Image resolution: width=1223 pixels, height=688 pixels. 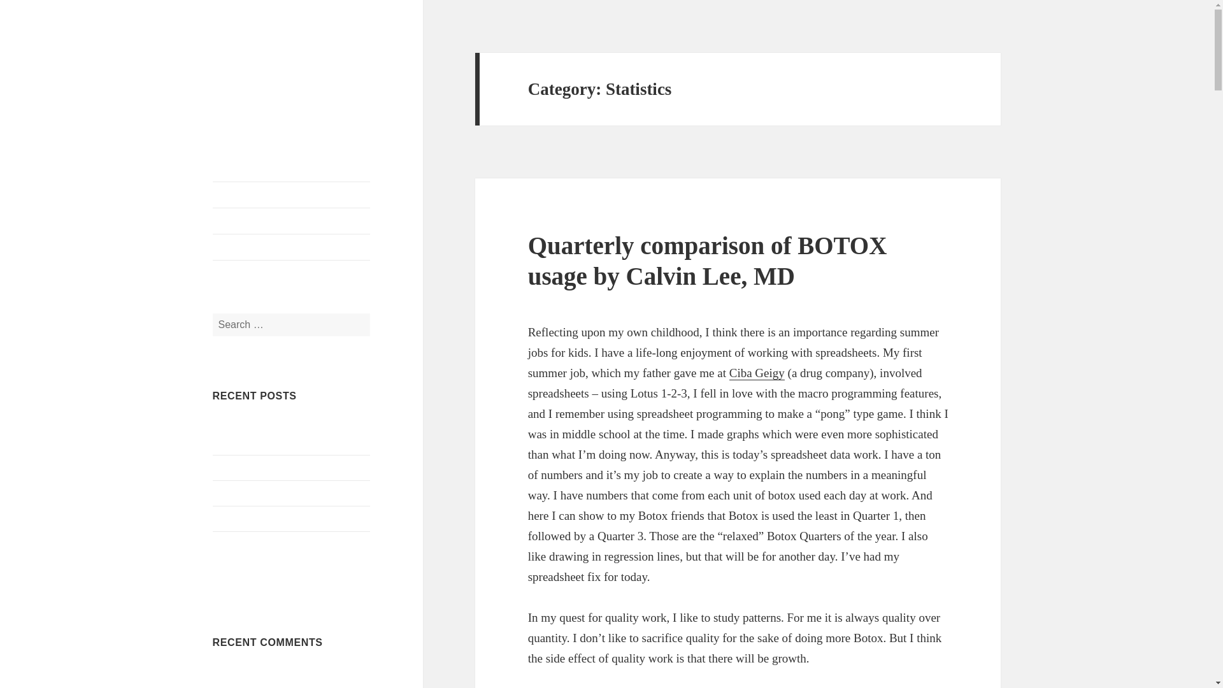 What do you see at coordinates (248, 492) in the screenshot?
I see `Kybella Shortage` at bounding box center [248, 492].